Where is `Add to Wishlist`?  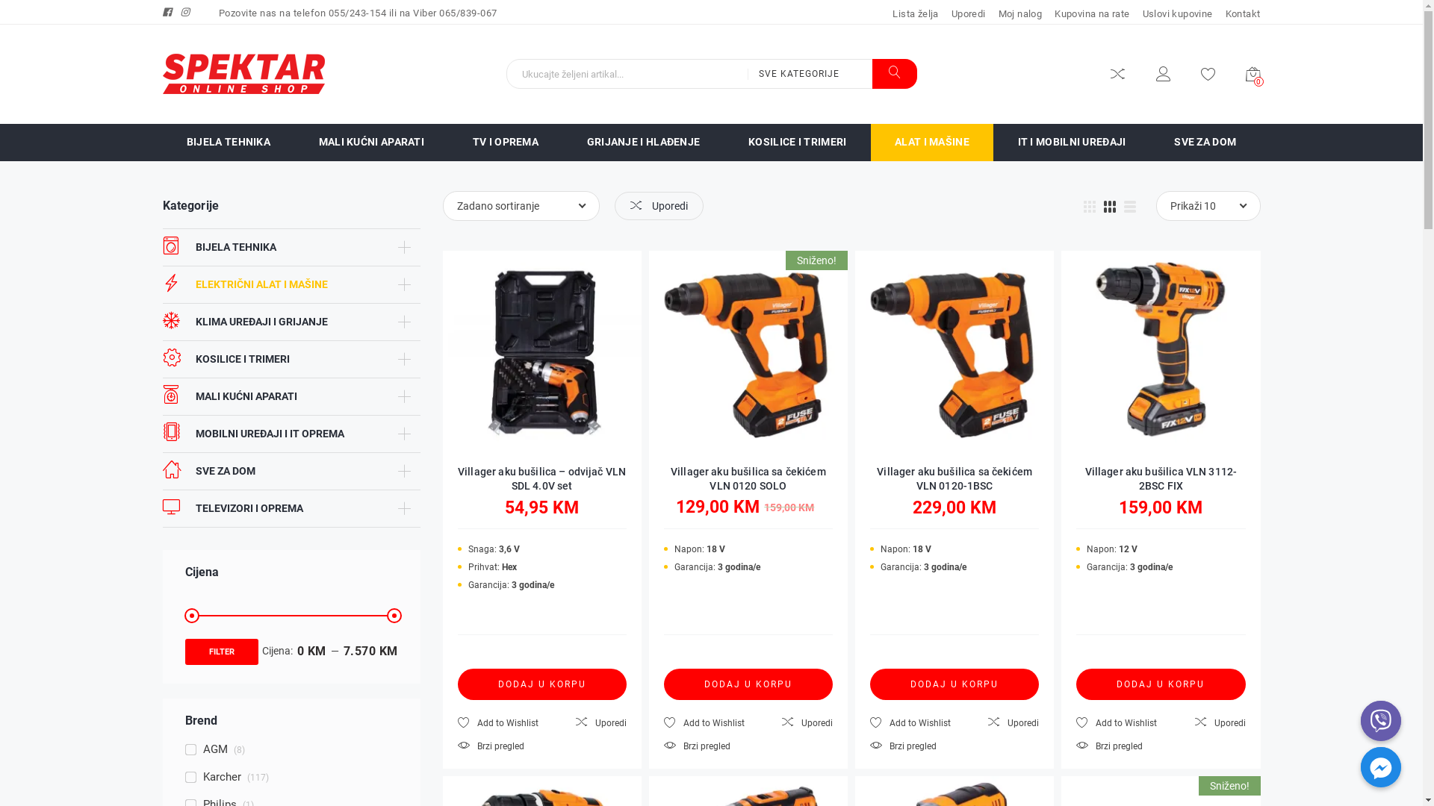 Add to Wishlist is located at coordinates (1117, 723).